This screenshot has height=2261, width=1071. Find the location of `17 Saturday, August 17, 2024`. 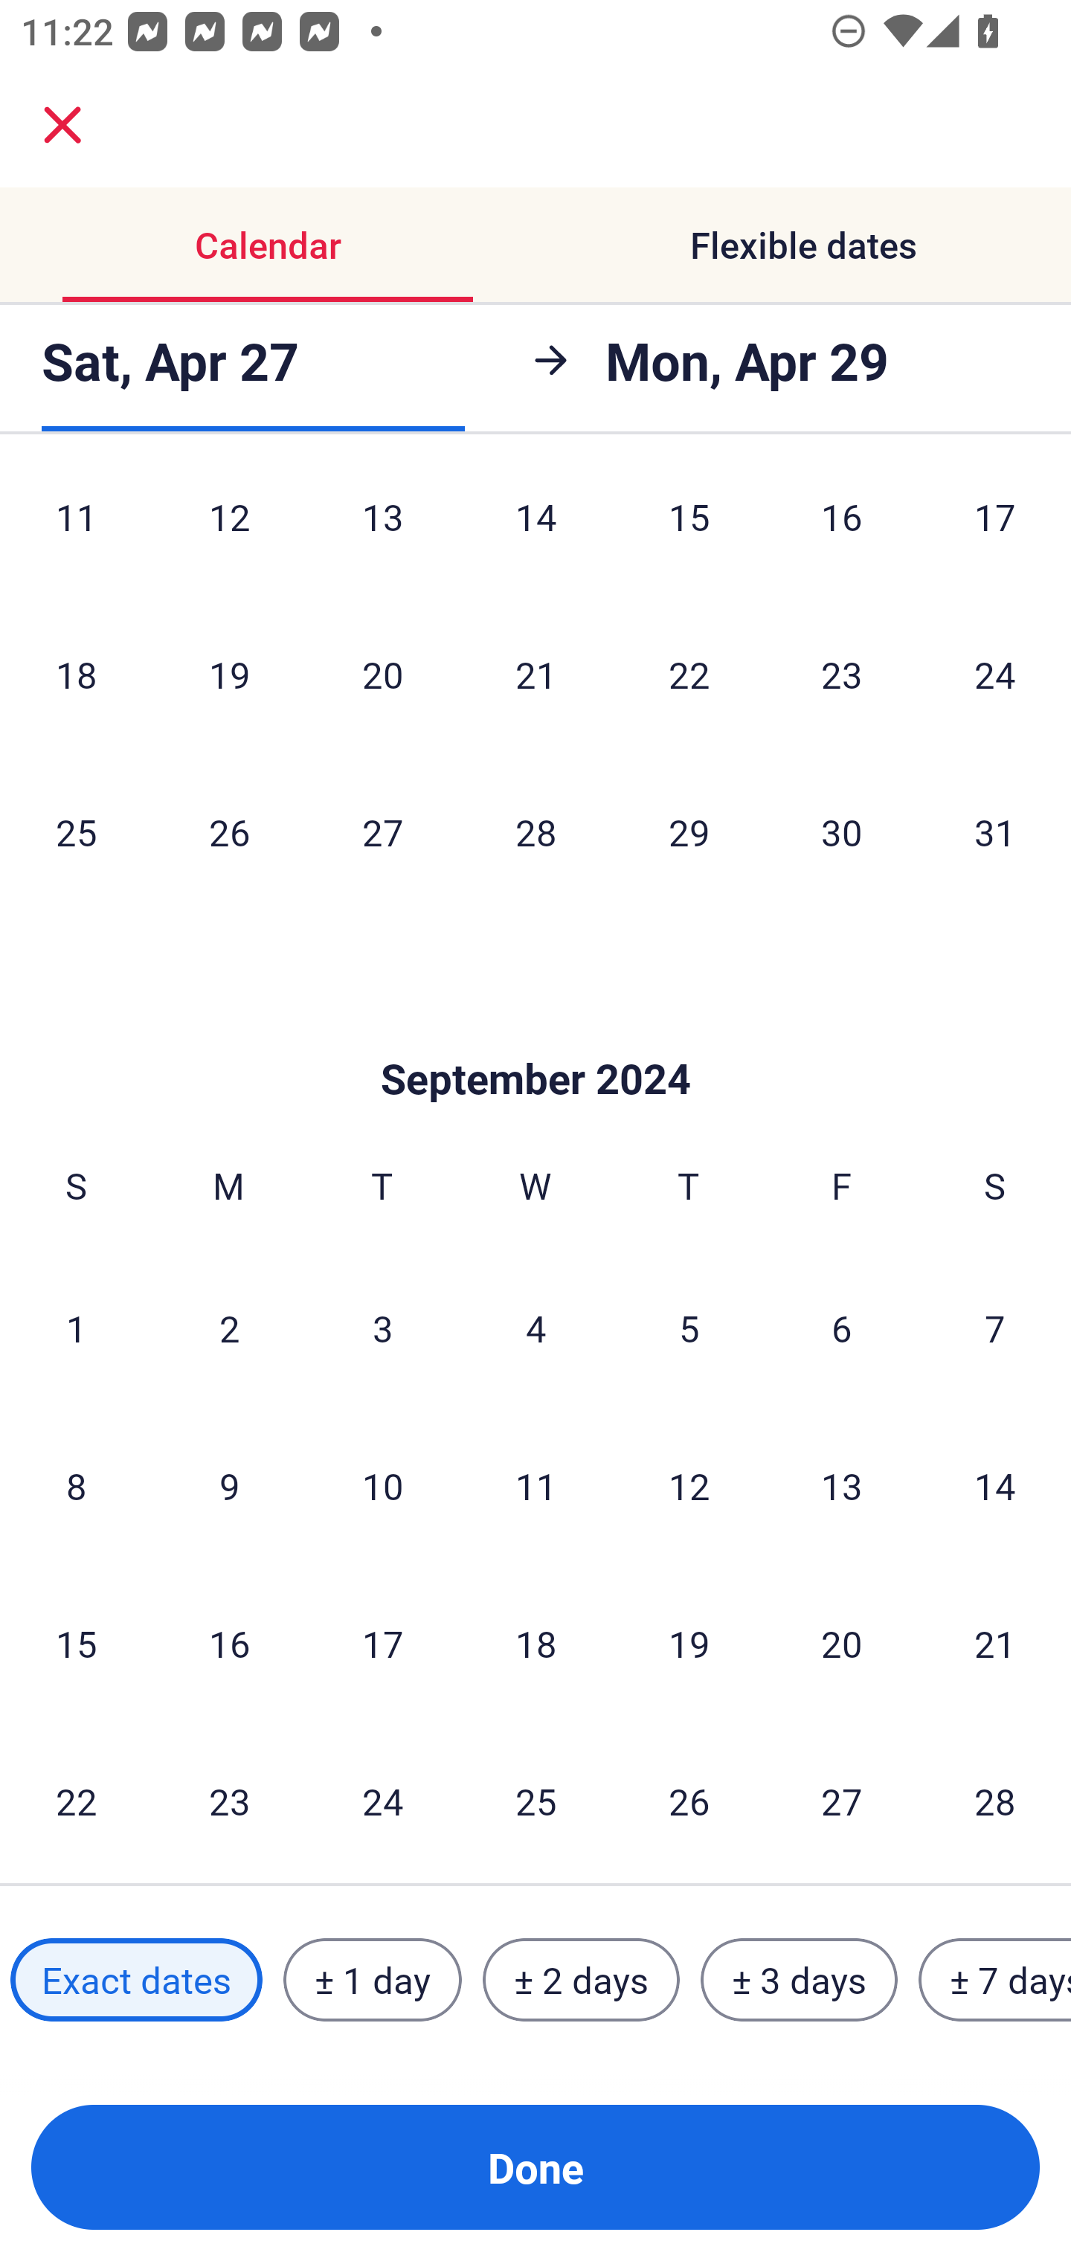

17 Saturday, August 17, 2024 is located at coordinates (995, 534).